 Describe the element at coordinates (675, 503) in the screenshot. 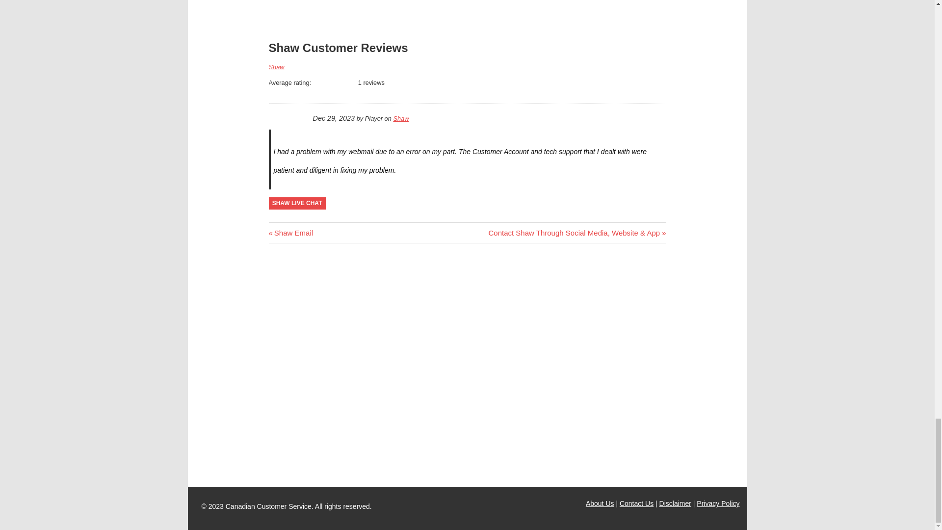

I see `Privacy Policy` at that location.